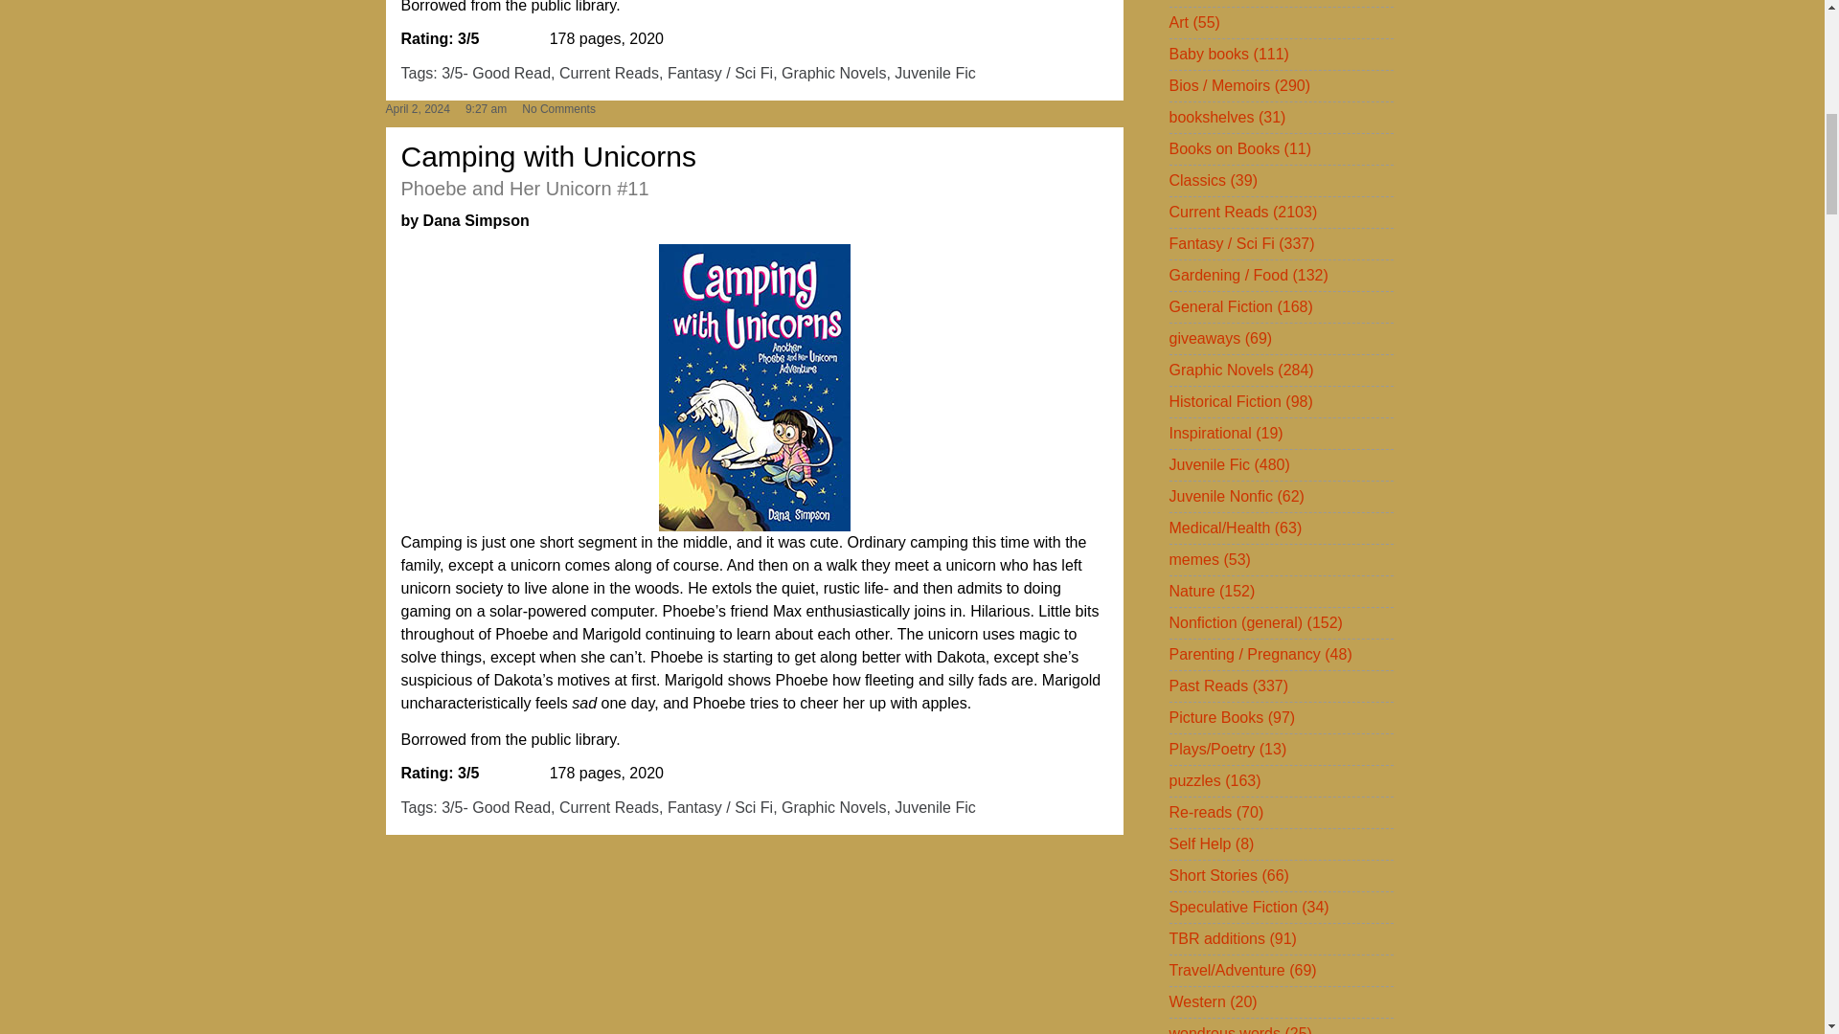  Describe the element at coordinates (934, 73) in the screenshot. I see `Juvenile Fic` at that location.